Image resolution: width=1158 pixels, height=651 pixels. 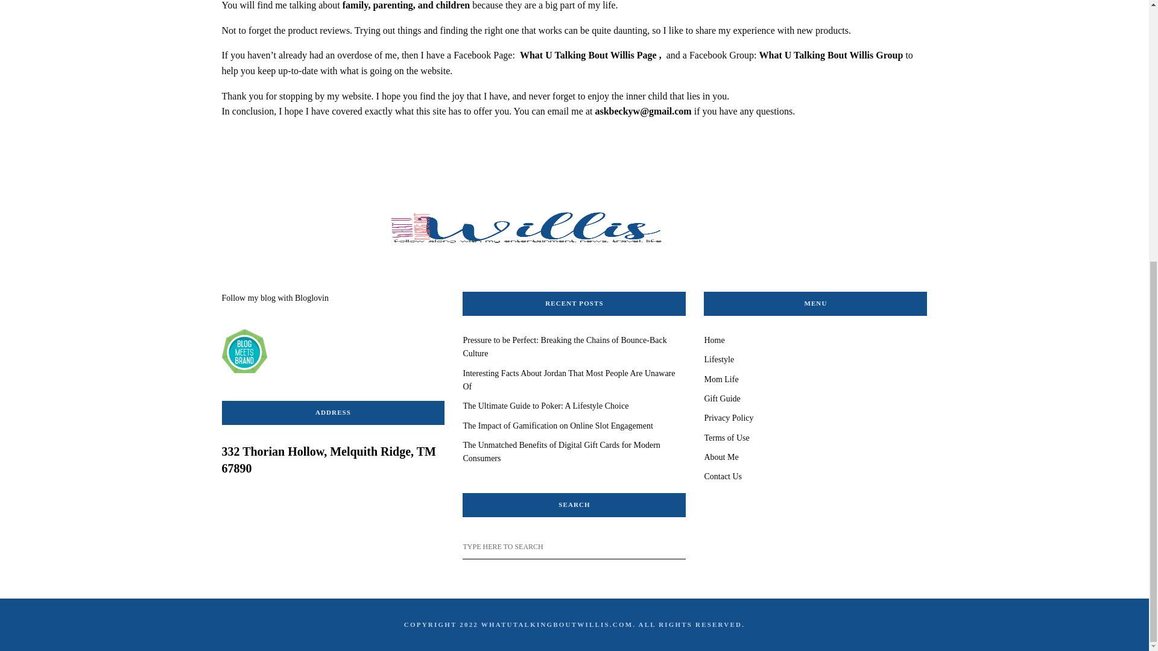 What do you see at coordinates (275, 298) in the screenshot?
I see `Follow my blog with Bloglovin` at bounding box center [275, 298].